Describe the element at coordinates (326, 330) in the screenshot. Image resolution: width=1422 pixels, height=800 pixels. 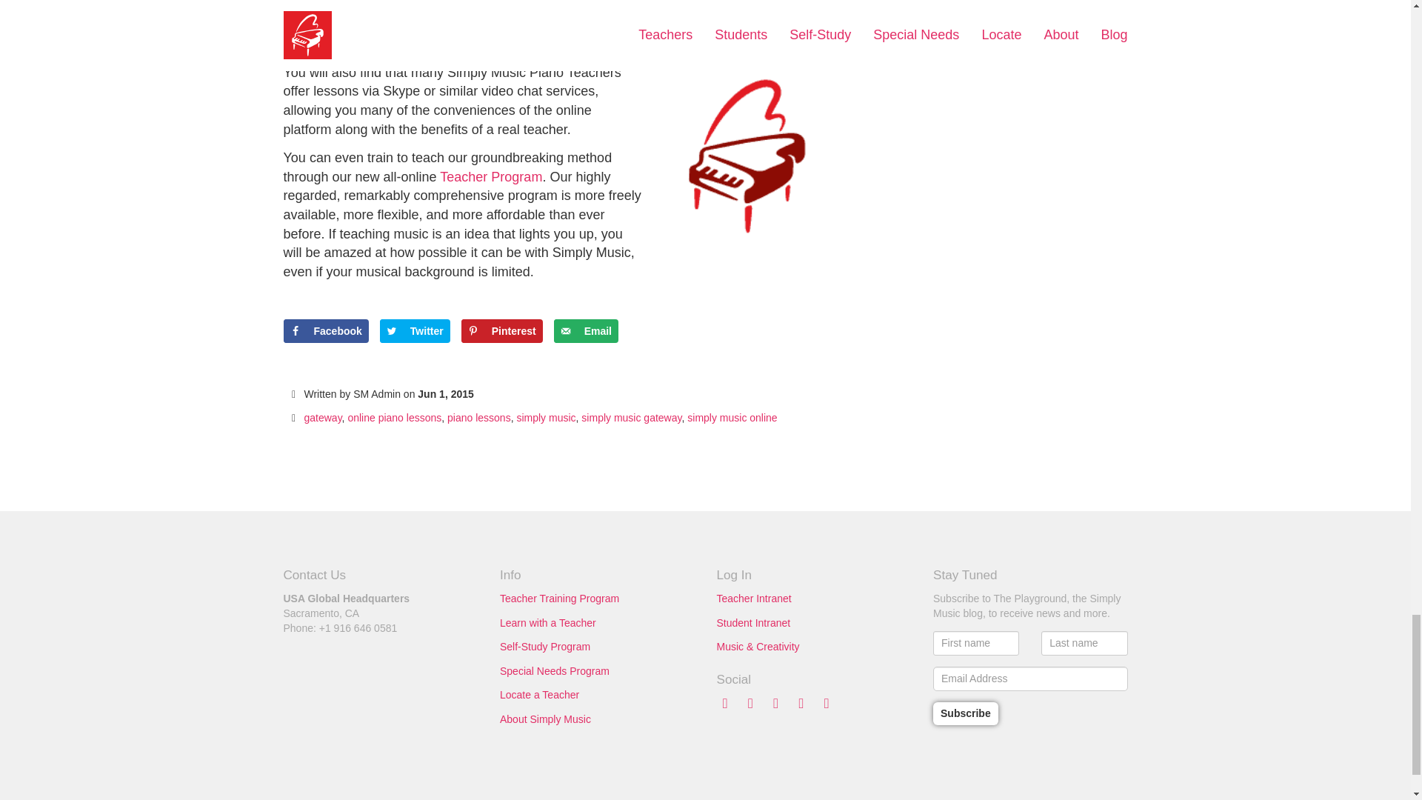
I see `Share on Facebook` at that location.